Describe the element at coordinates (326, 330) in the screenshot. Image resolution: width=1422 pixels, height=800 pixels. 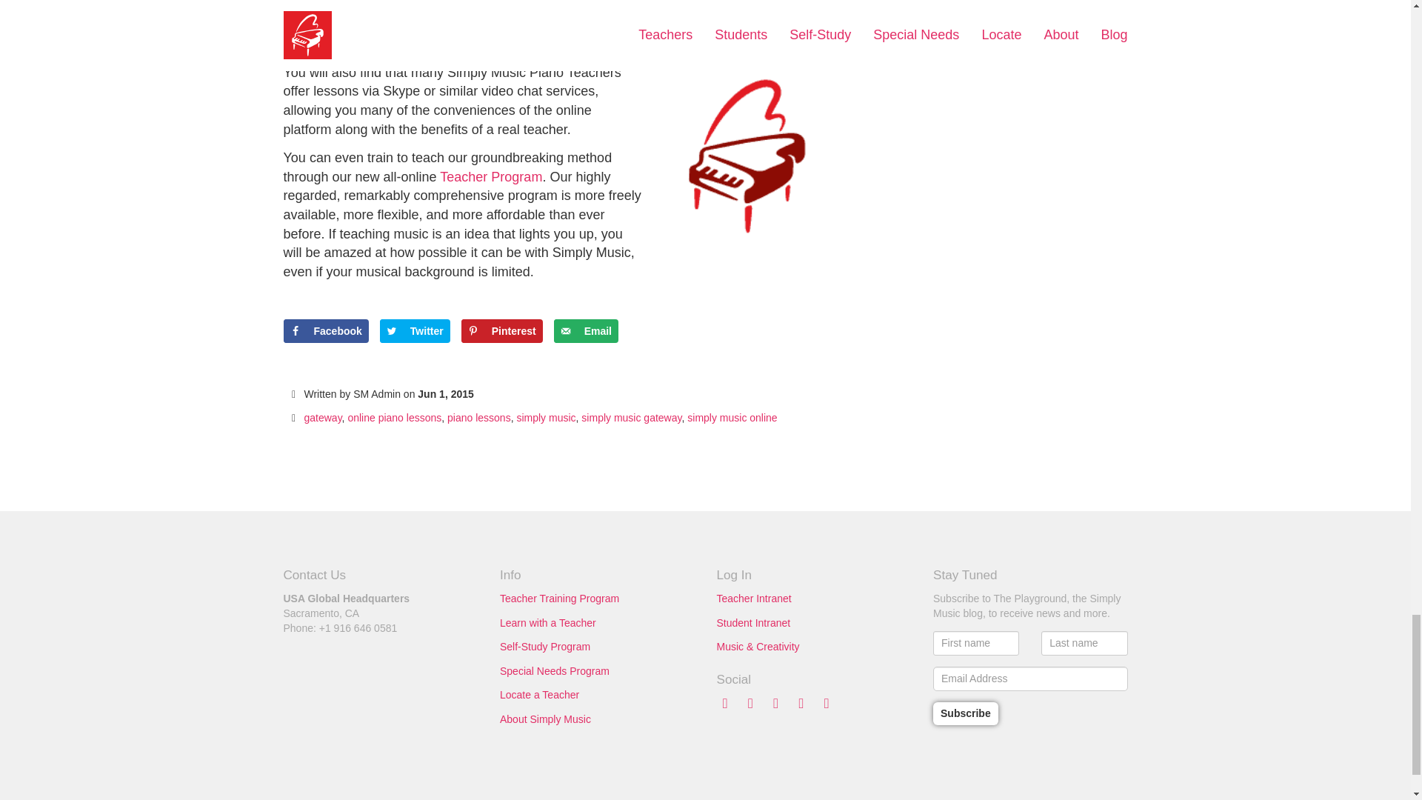
I see `Share on Facebook` at that location.